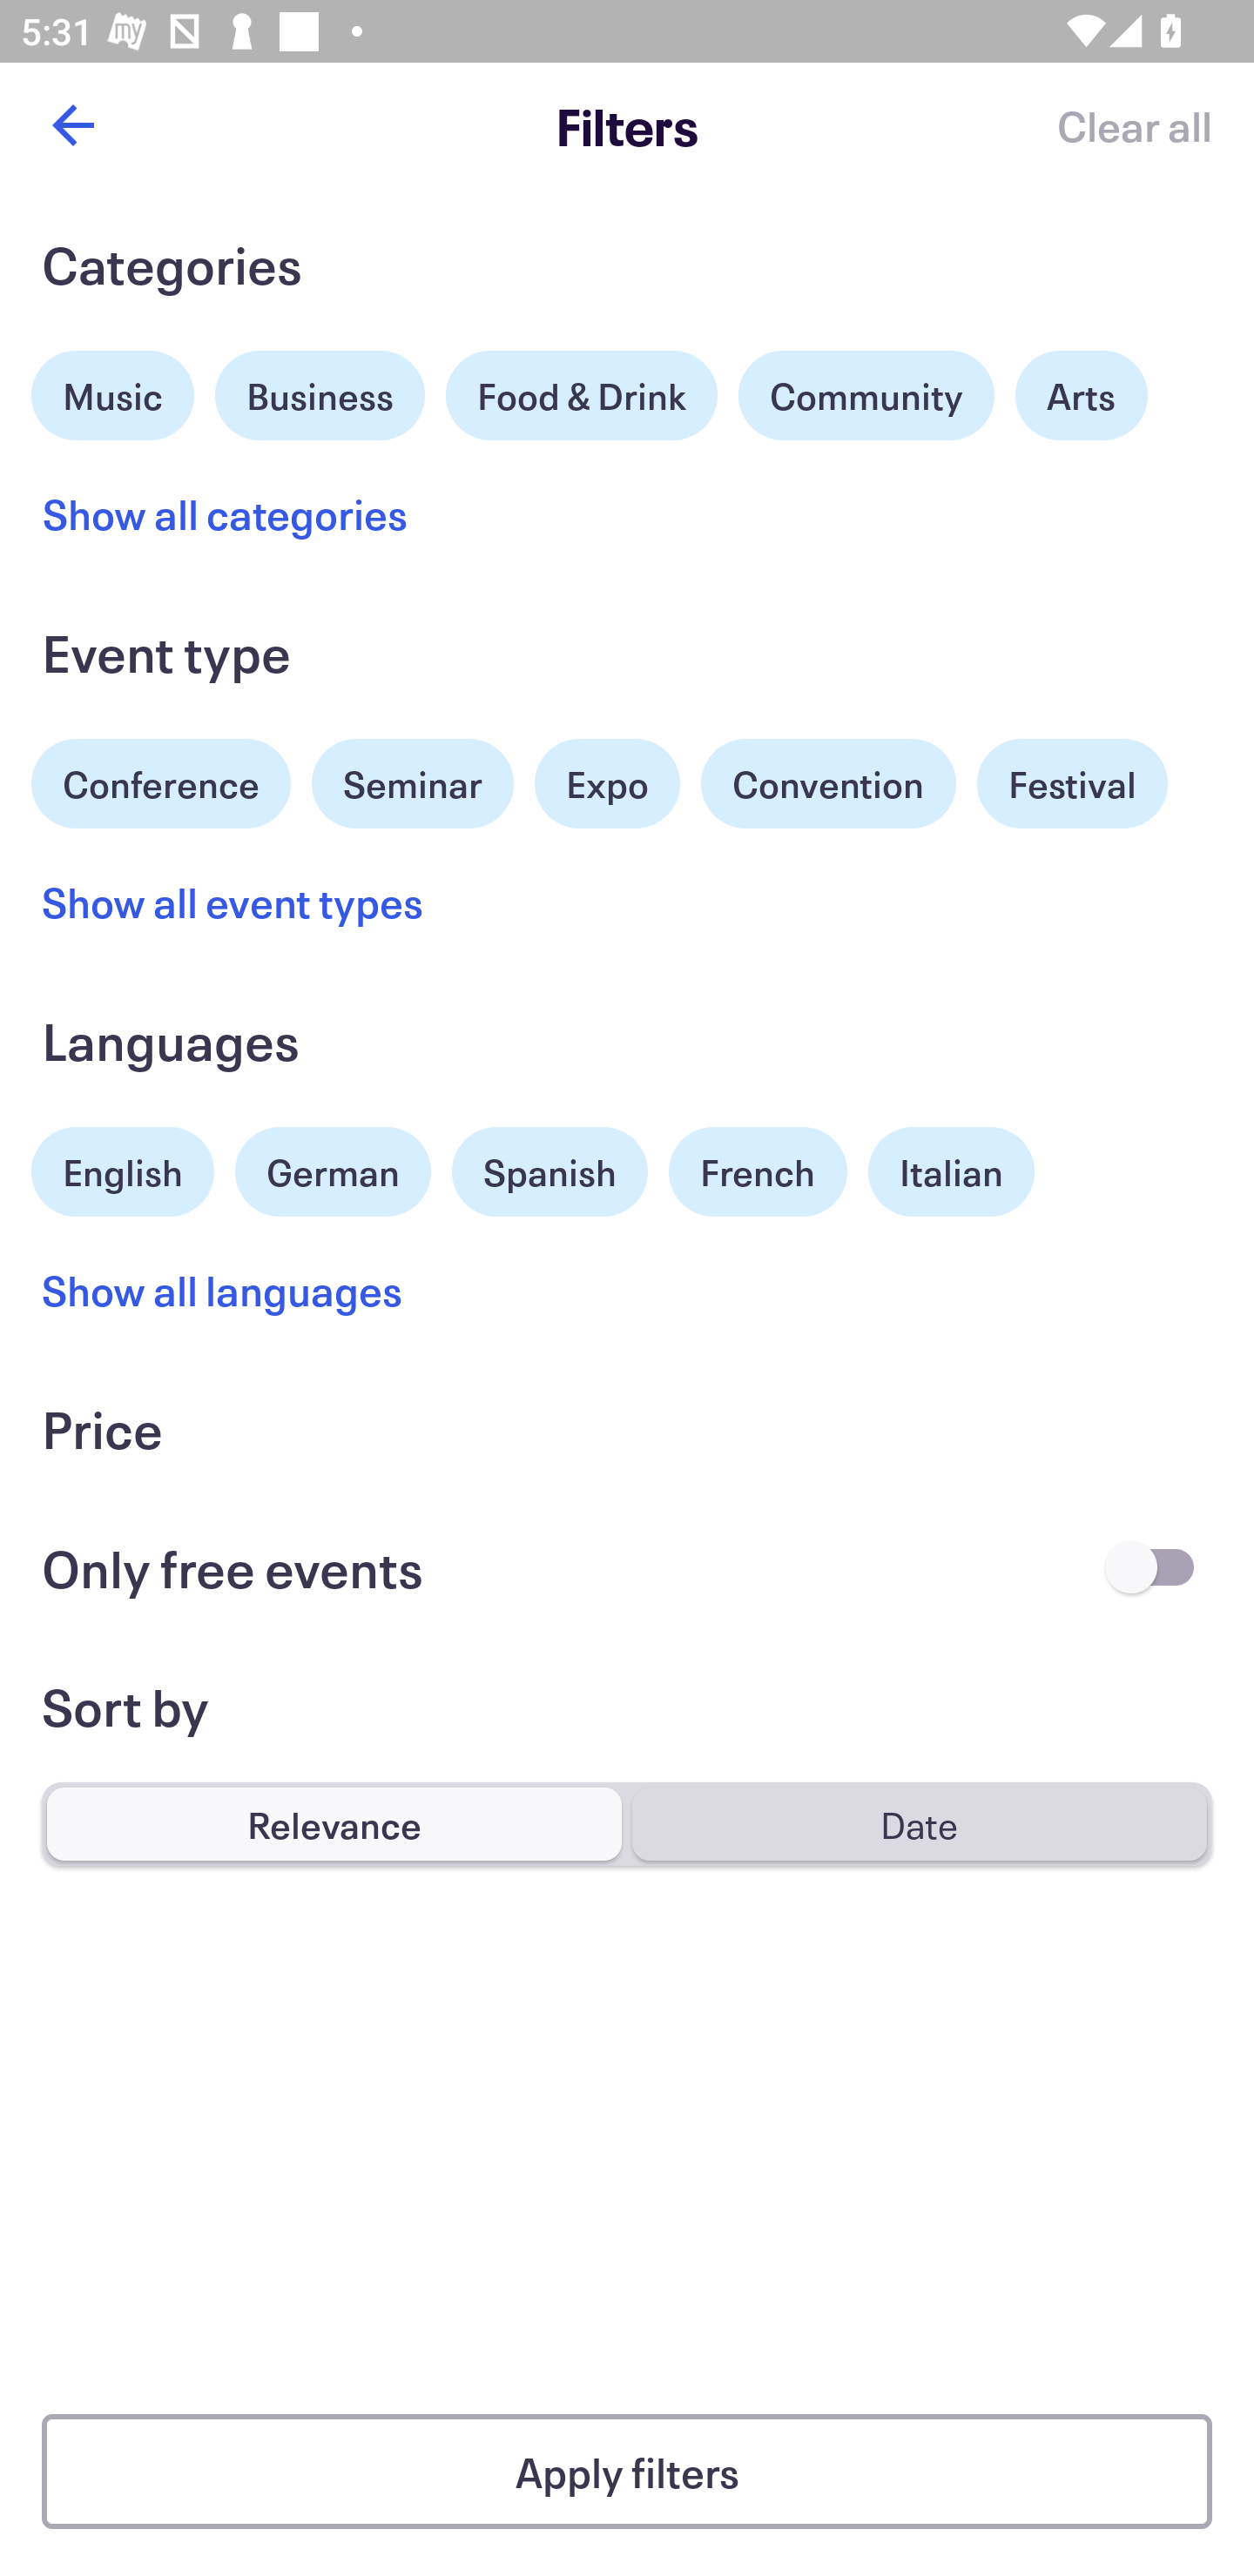  What do you see at coordinates (606, 783) in the screenshot?
I see `Expo` at bounding box center [606, 783].